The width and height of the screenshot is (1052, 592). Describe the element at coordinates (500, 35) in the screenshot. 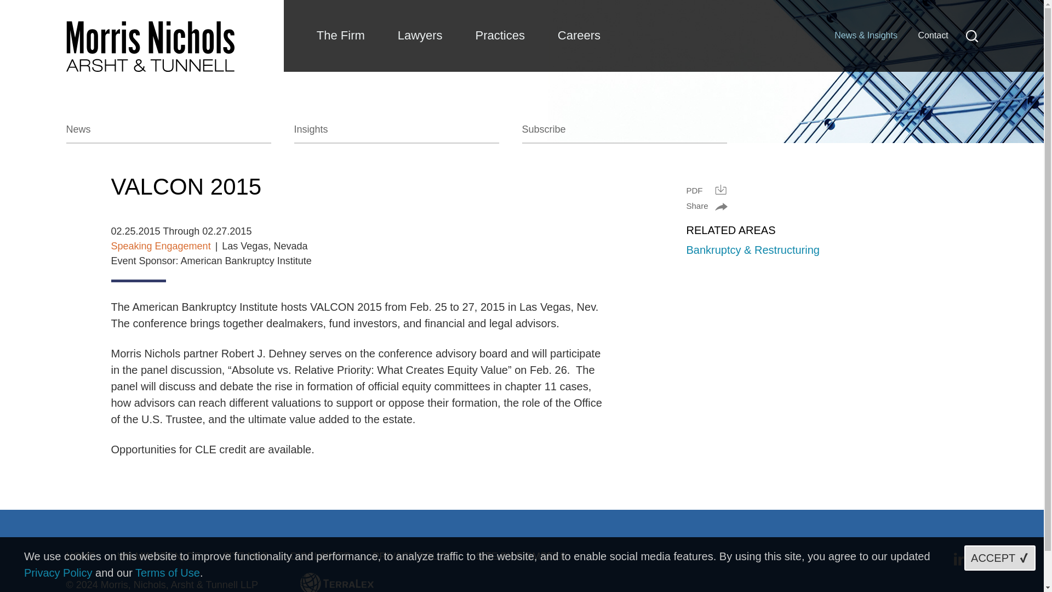

I see `Practices` at that location.